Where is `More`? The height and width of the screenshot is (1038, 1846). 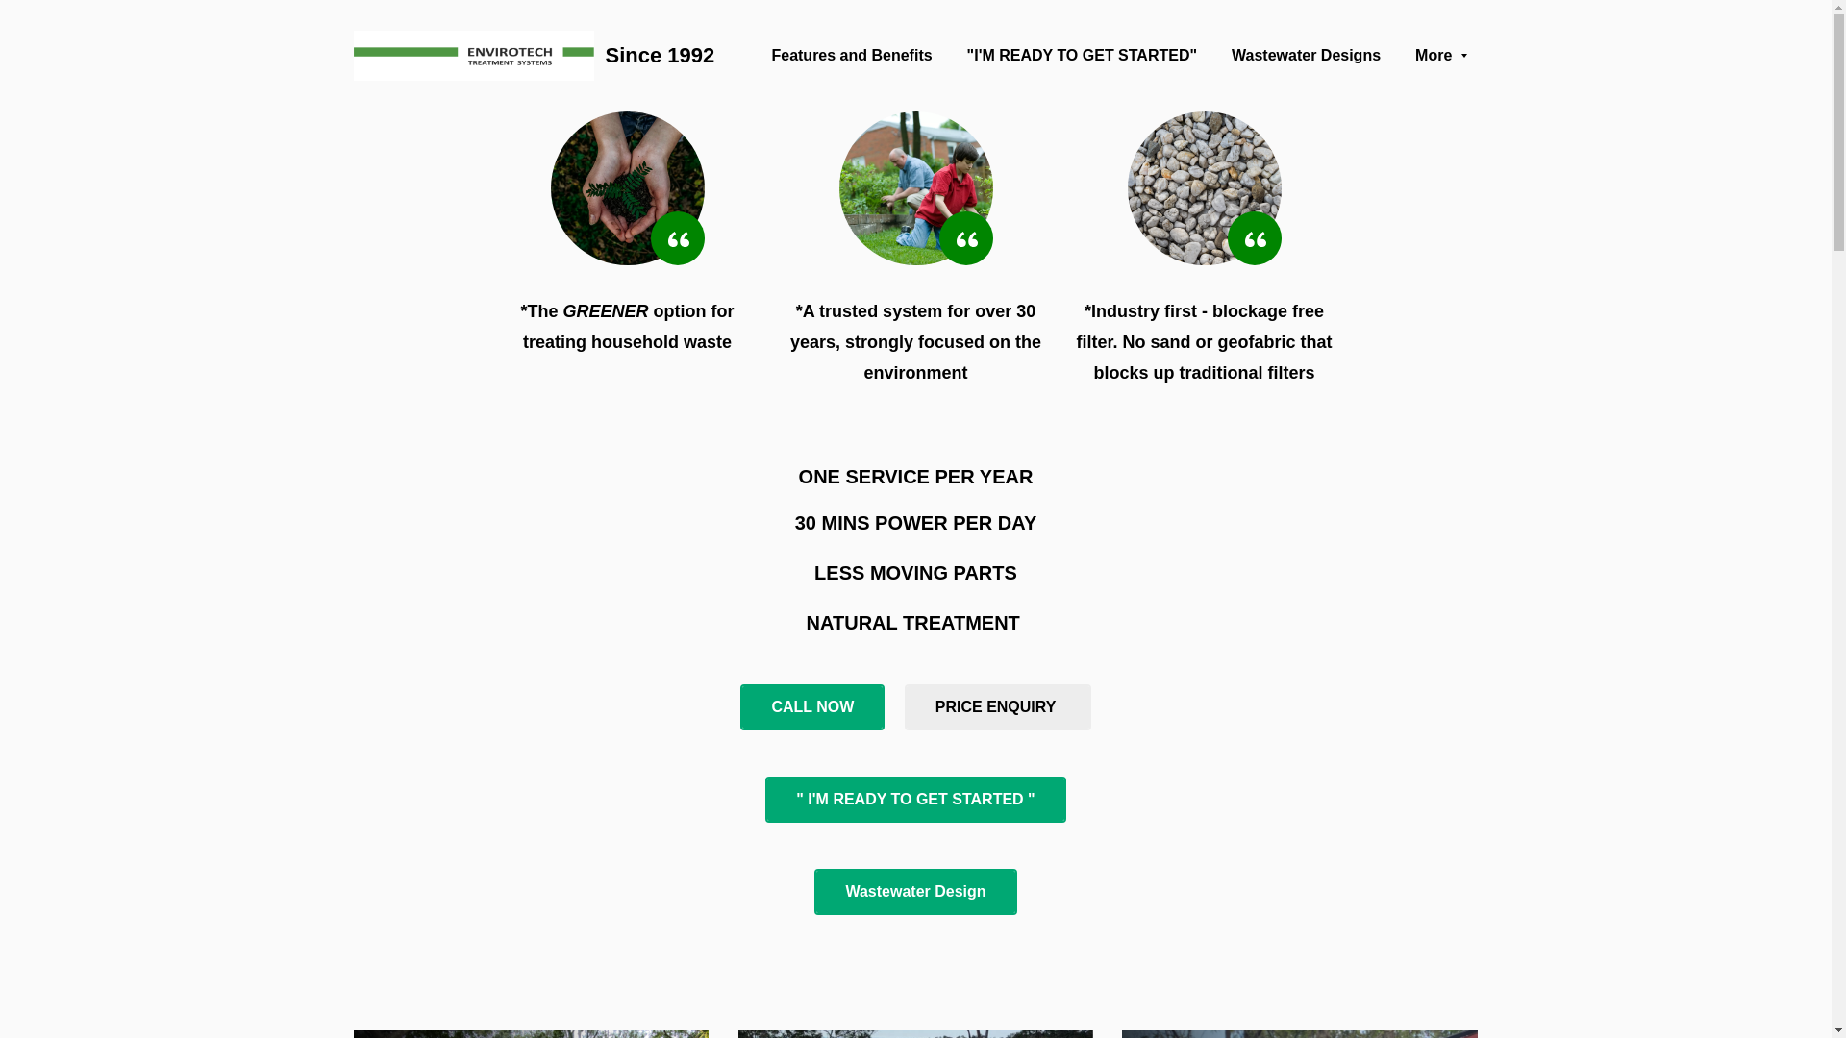
More is located at coordinates (1441, 56).